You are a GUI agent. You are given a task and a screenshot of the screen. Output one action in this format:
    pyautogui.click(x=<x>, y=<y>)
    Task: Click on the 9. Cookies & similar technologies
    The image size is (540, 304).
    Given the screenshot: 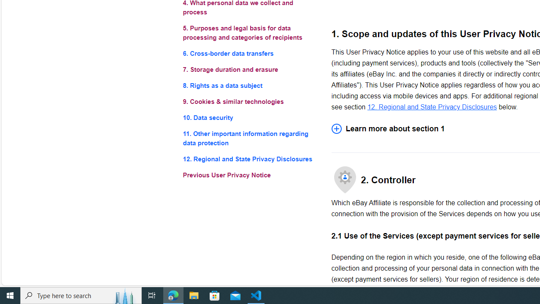 What is the action you would take?
    pyautogui.click(x=250, y=101)
    